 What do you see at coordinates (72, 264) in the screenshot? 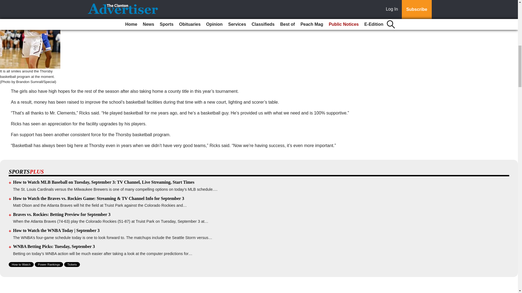
I see `Tickets` at bounding box center [72, 264].